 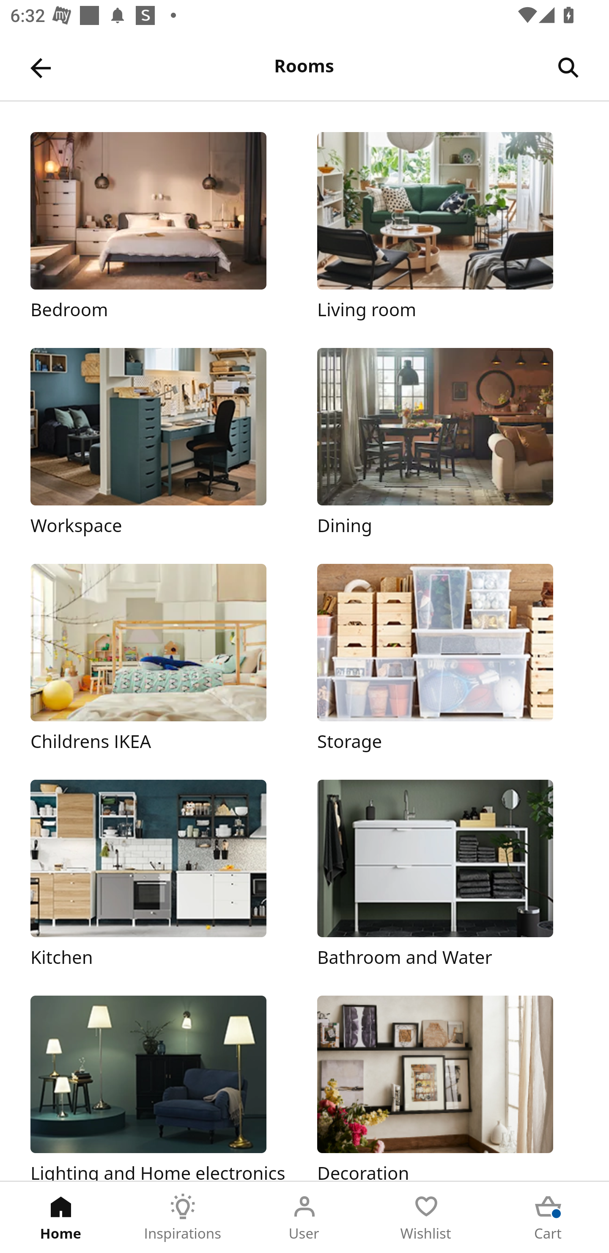 I want to click on Bedroom, so click(x=161, y=226).